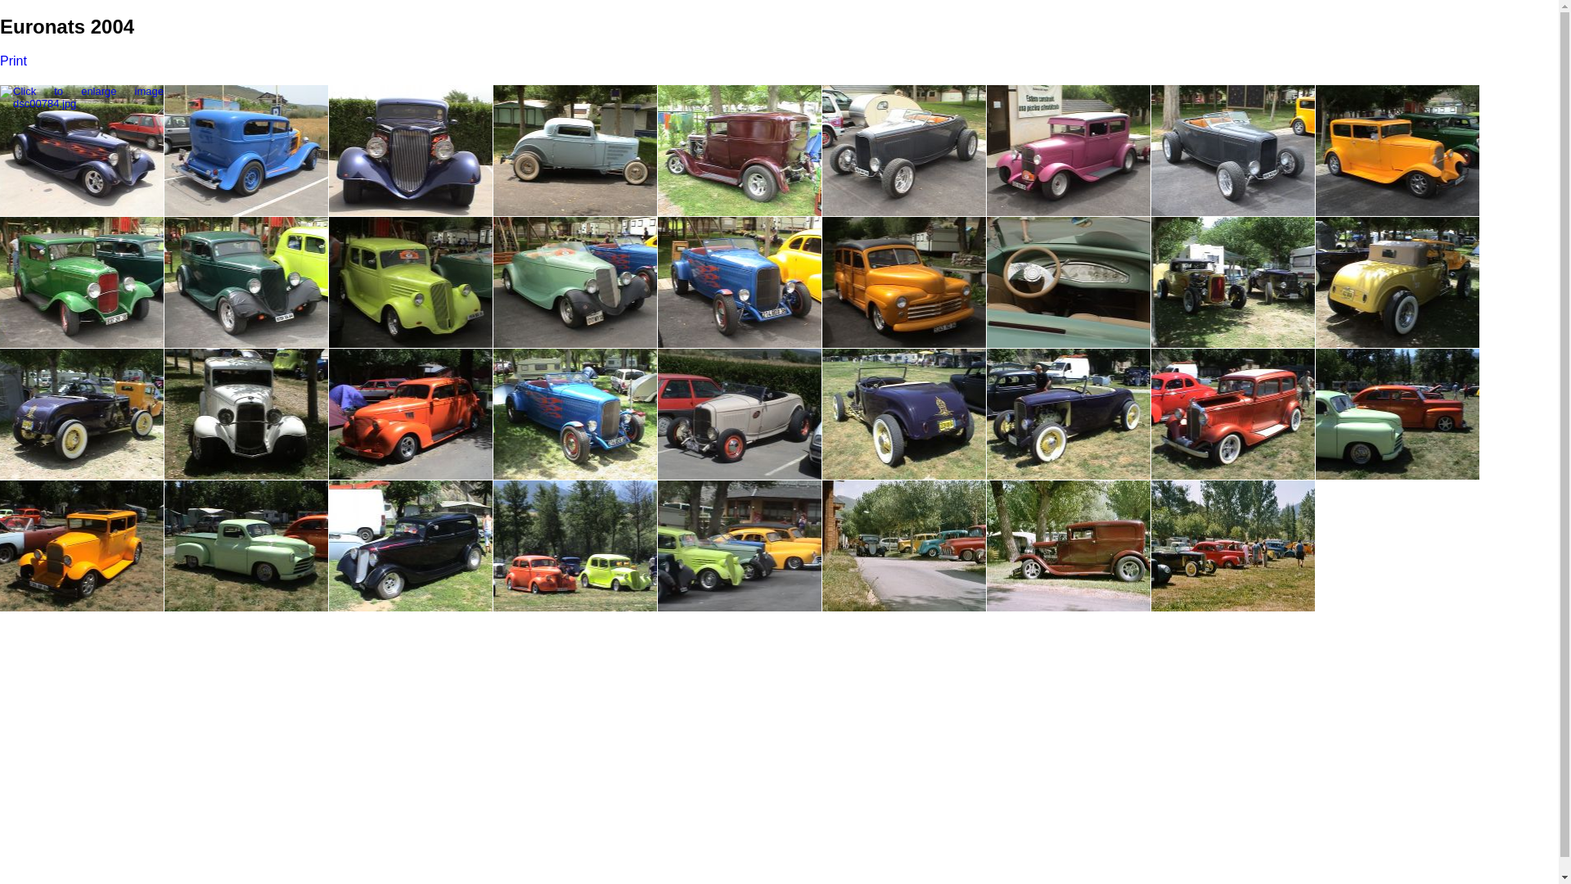 Image resolution: width=1571 pixels, height=884 pixels. Describe the element at coordinates (13, 61) in the screenshot. I see `Print` at that location.